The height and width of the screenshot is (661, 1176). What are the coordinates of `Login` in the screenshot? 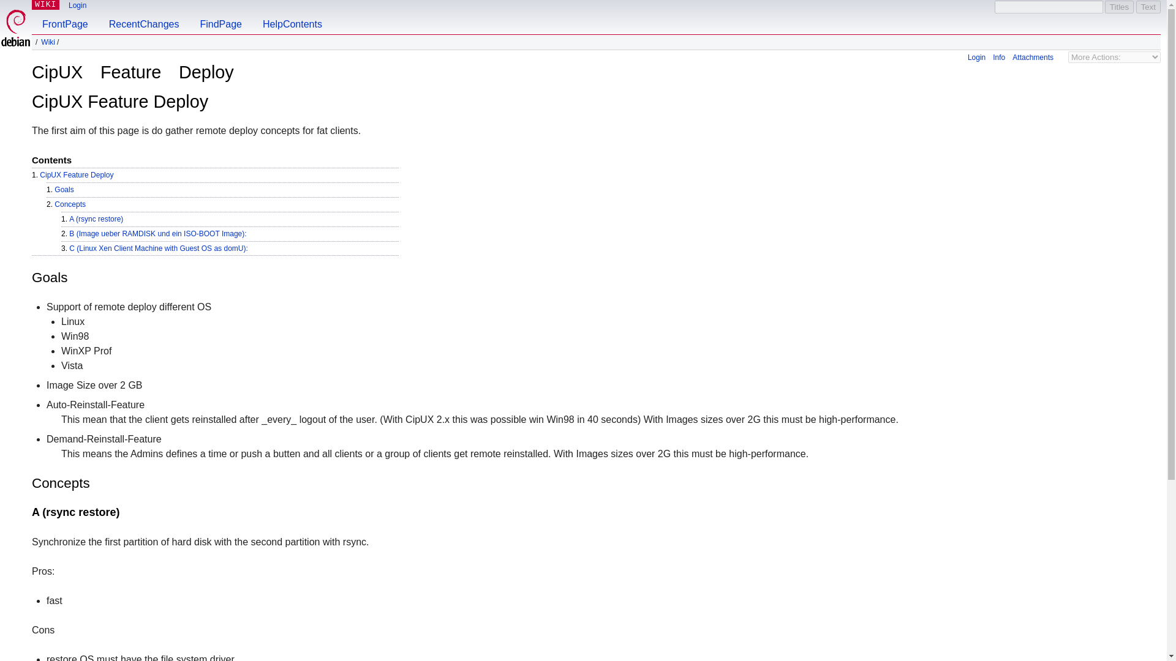 It's located at (77, 6).